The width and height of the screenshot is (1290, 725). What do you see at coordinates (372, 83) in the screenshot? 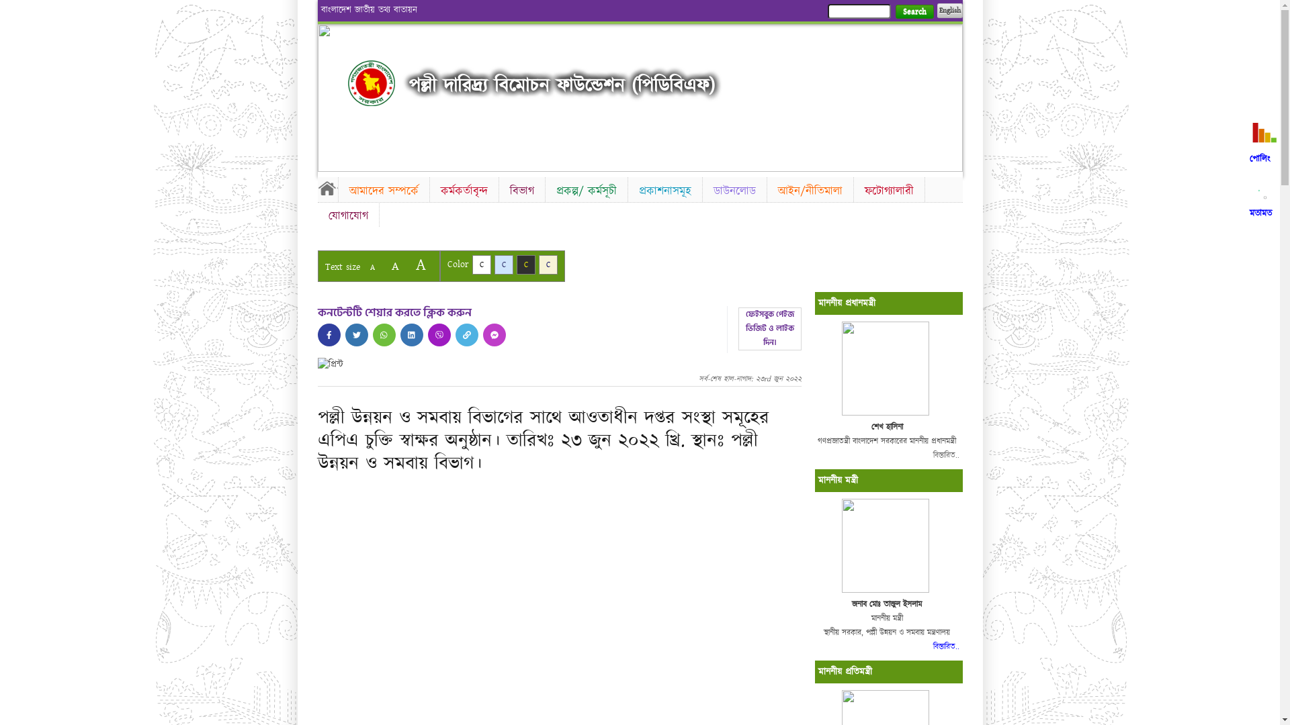
I see `Home` at bounding box center [372, 83].